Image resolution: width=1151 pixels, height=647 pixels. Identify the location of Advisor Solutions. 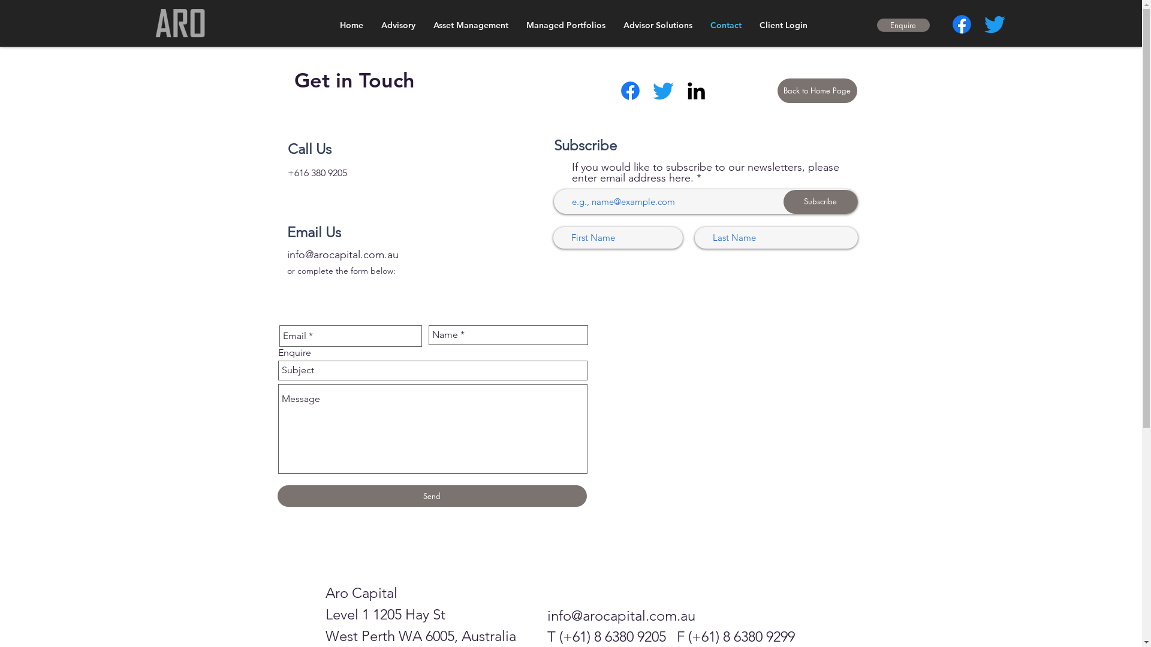
(657, 25).